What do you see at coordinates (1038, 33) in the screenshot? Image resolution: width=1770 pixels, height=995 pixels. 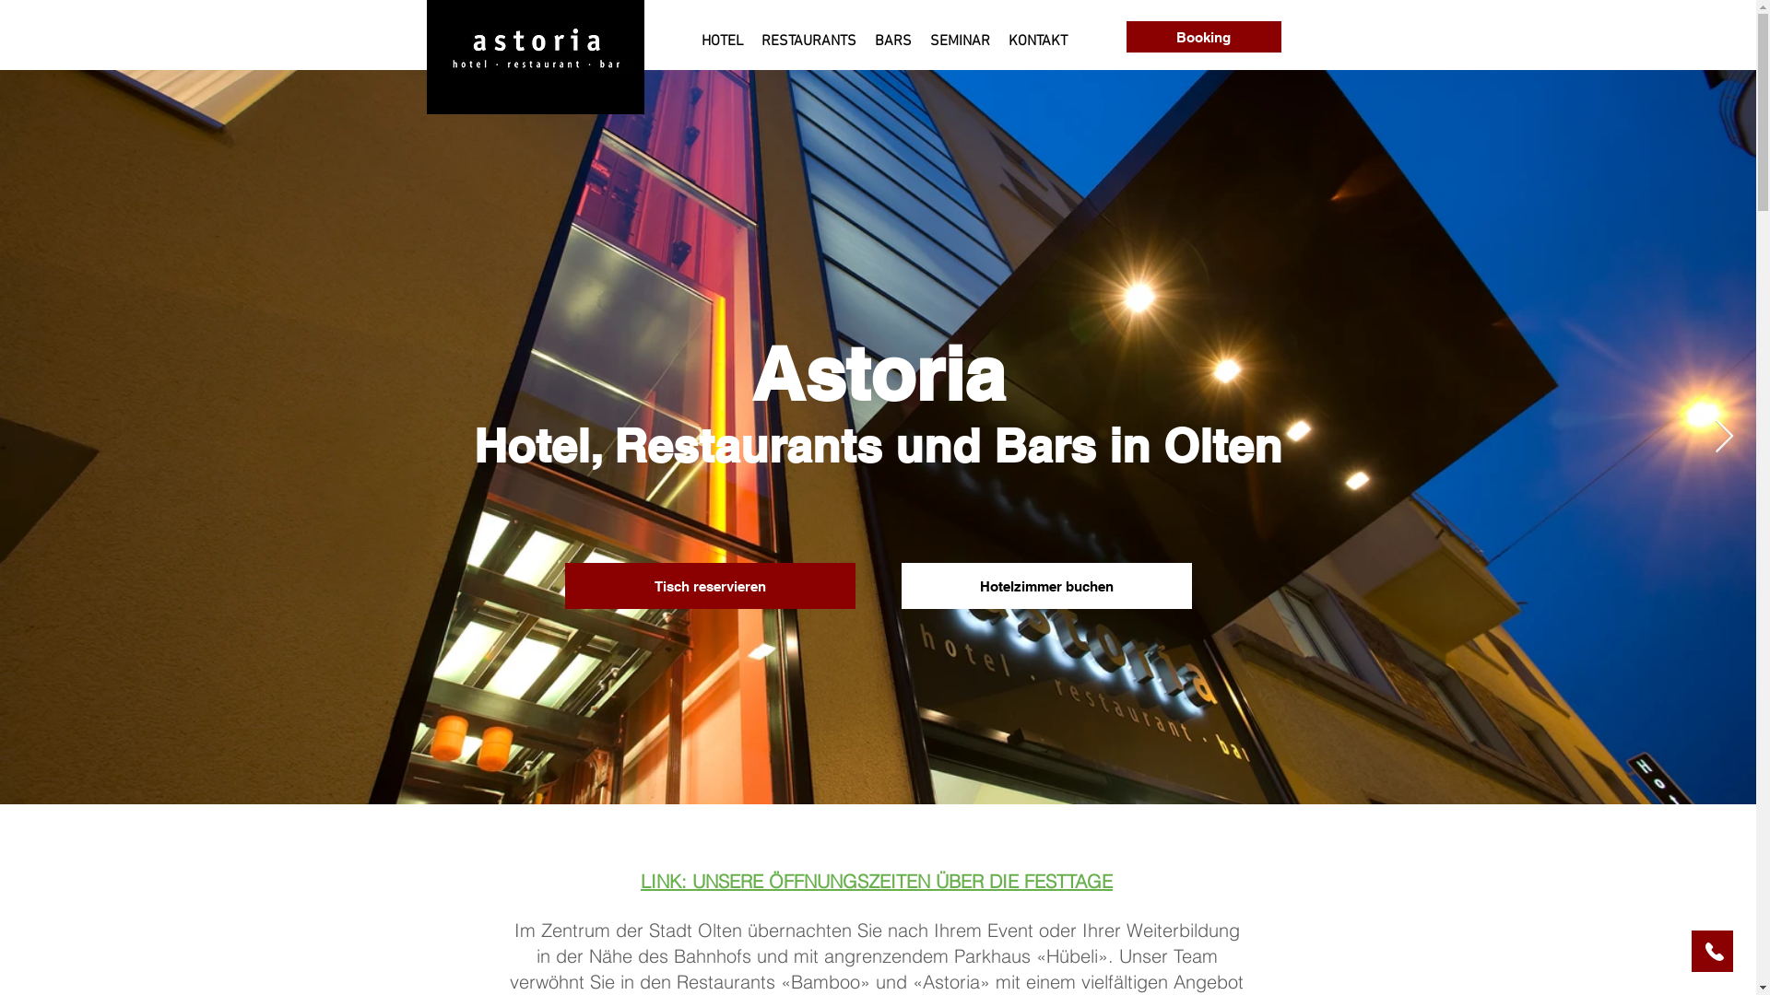 I see `KONTAKT` at bounding box center [1038, 33].